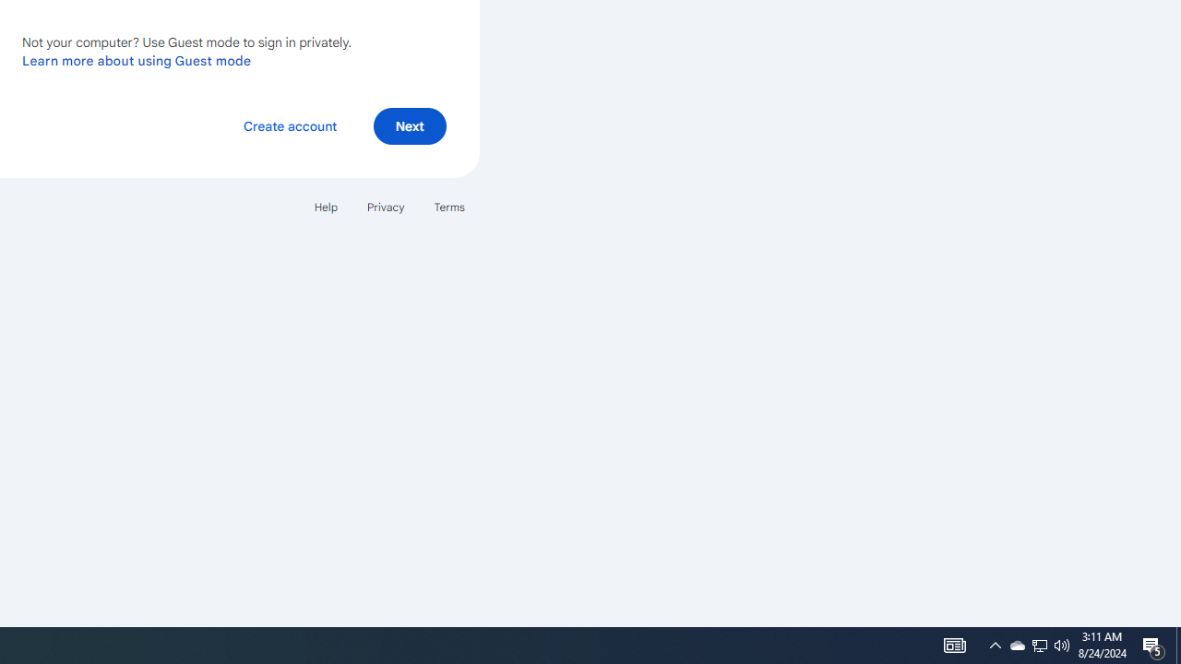 Image resolution: width=1181 pixels, height=664 pixels. I want to click on Learn more about using Guest mode, so click(137, 60).